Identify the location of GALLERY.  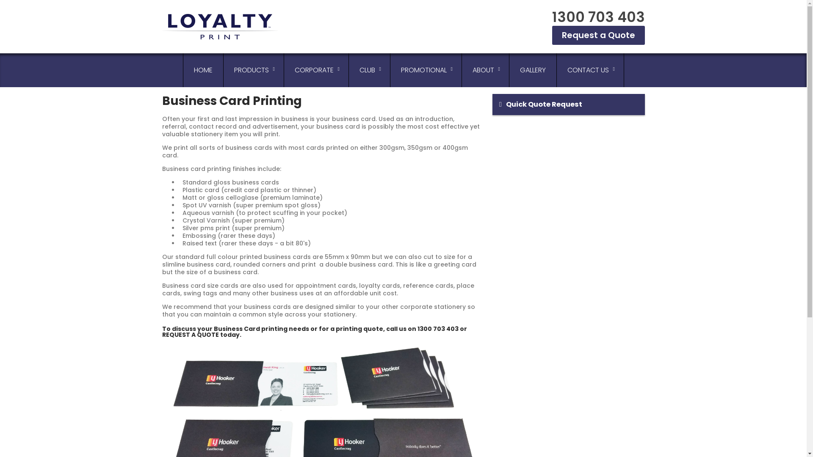
(533, 70).